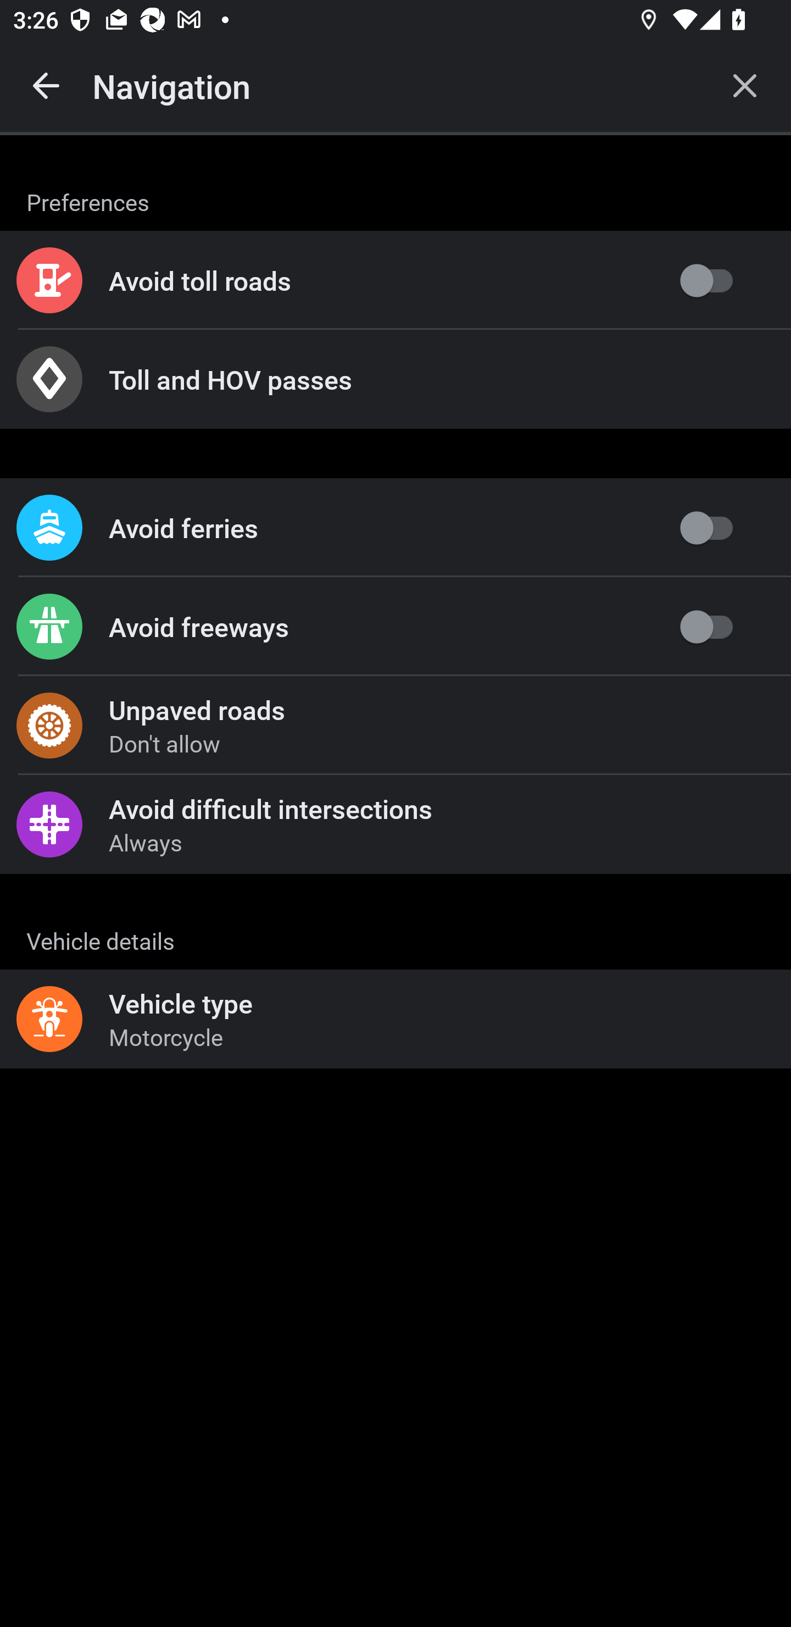 The image size is (791, 1627). Describe the element at coordinates (396, 280) in the screenshot. I see `Avoid toll roads` at that location.